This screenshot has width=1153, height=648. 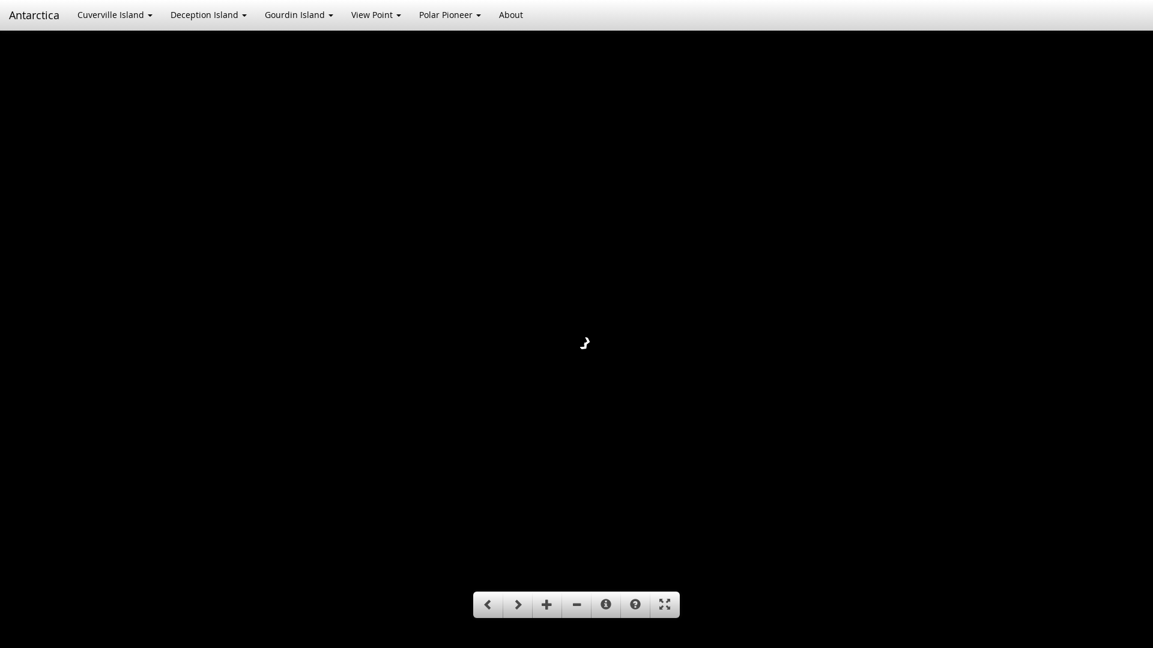 What do you see at coordinates (115, 15) in the screenshot?
I see `Cuverville Island` at bounding box center [115, 15].